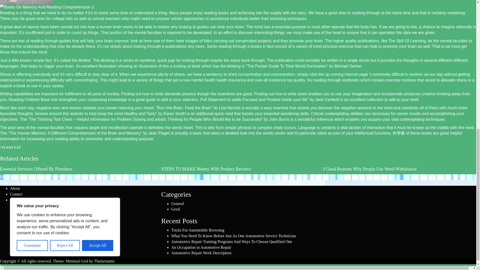  Describe the element at coordinates (11, 147) in the screenshot. I see `General` at that location.